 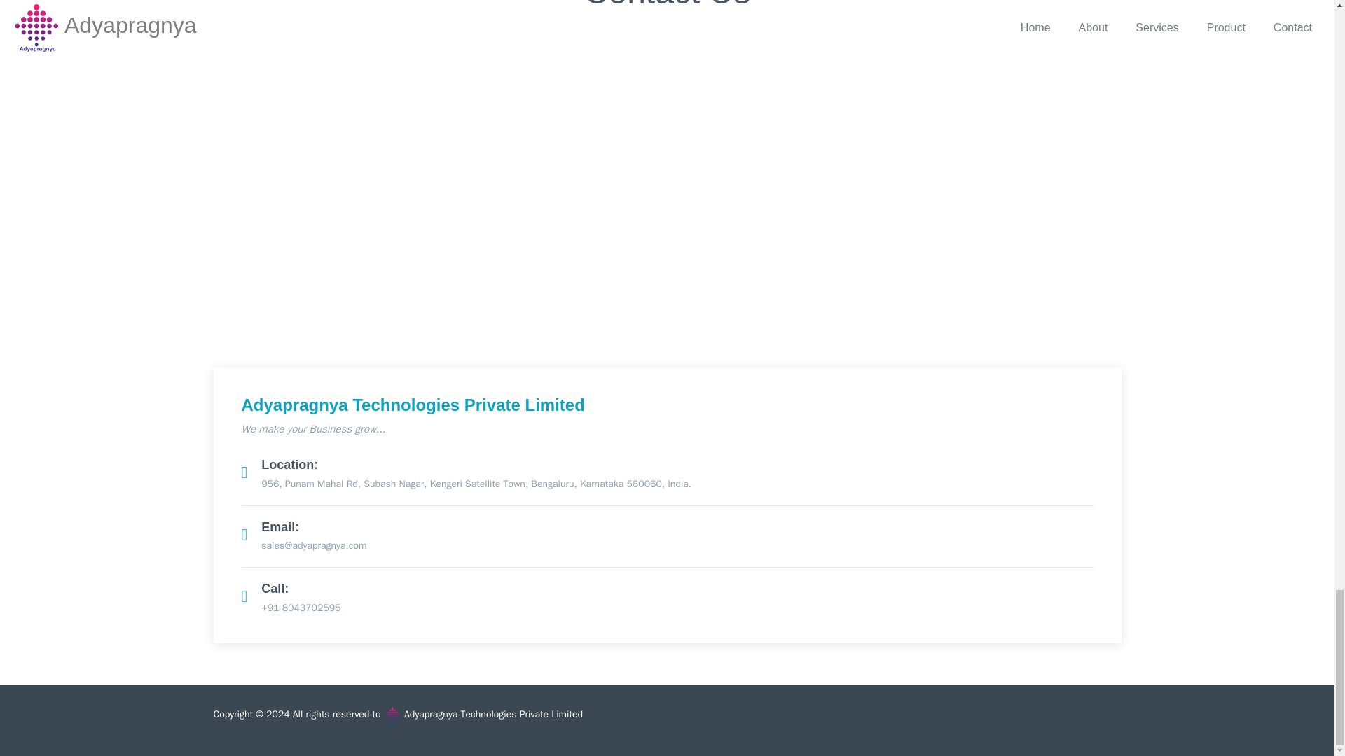 What do you see at coordinates (492, 714) in the screenshot?
I see `Adyapragnya Technologies Private Limited` at bounding box center [492, 714].